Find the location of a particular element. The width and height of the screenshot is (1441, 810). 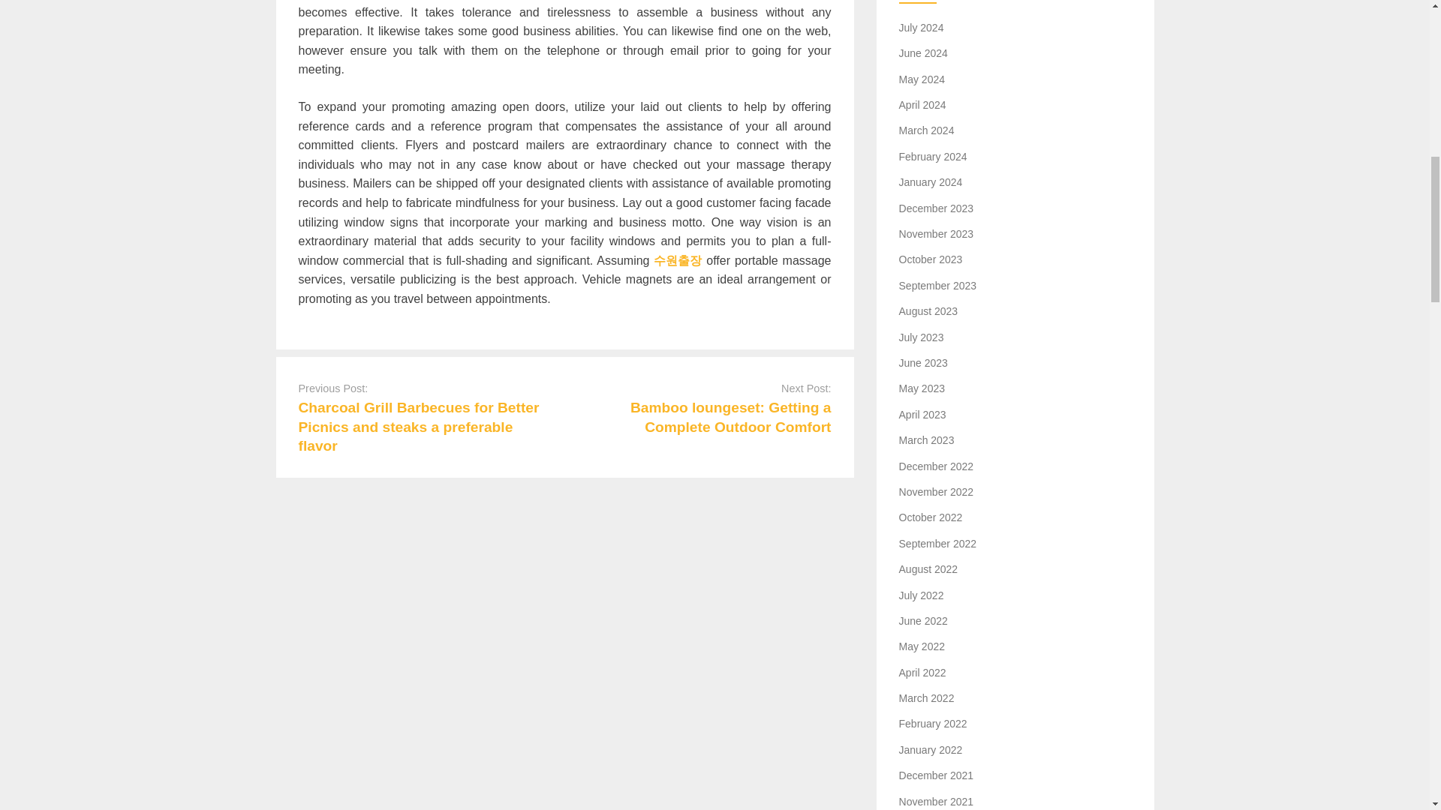

October 2022 is located at coordinates (931, 517).